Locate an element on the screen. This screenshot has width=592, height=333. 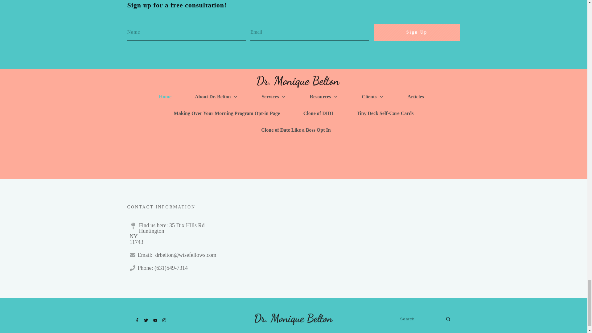
About Dr. Belton is located at coordinates (216, 97).